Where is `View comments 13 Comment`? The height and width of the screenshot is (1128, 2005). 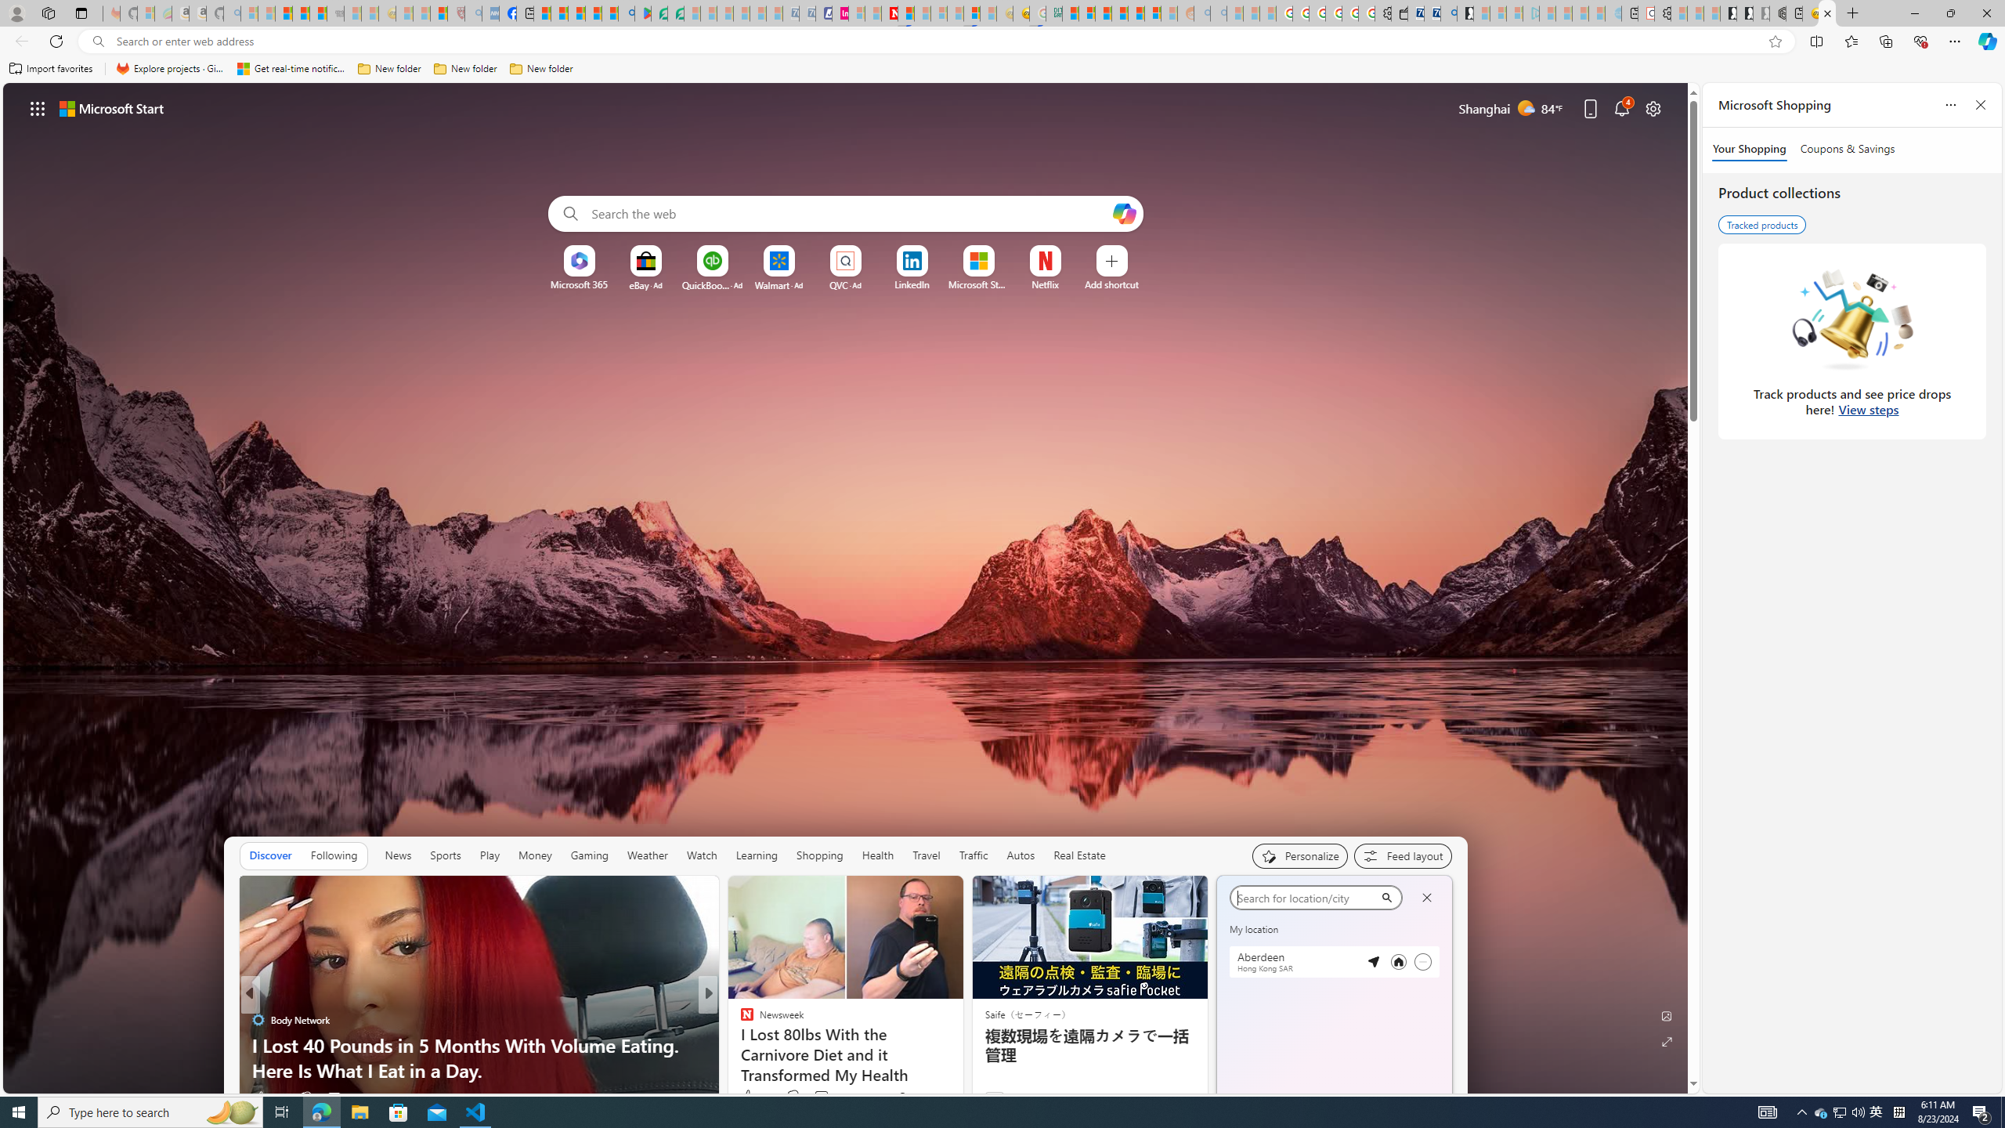
View comments 13 Comment is located at coordinates (822, 1097).